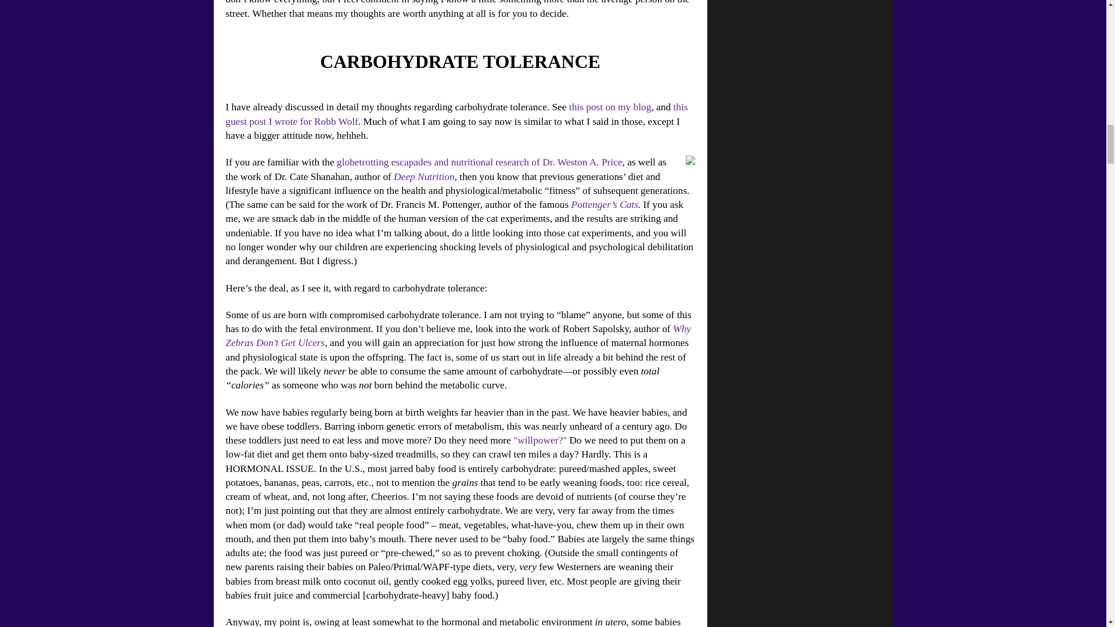 Image resolution: width=1115 pixels, height=627 pixels. I want to click on Deep Nutrition, so click(423, 176).